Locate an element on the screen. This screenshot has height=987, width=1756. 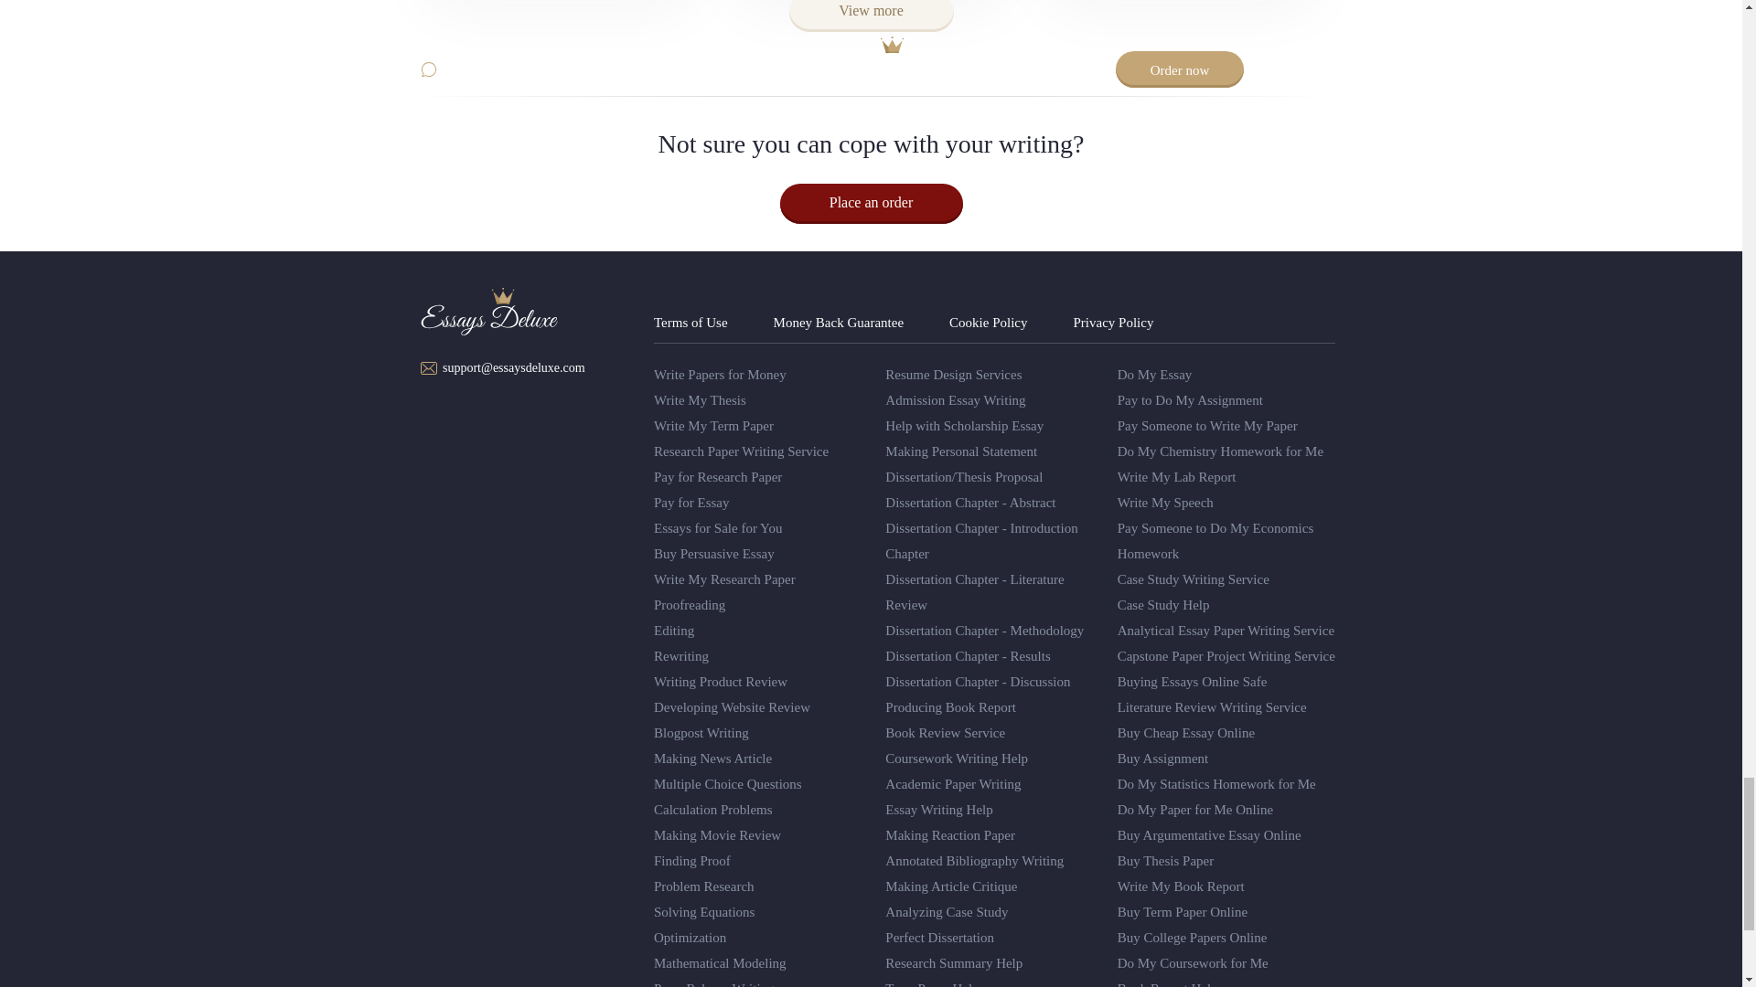
Write Papers for Money is located at coordinates (720, 374).